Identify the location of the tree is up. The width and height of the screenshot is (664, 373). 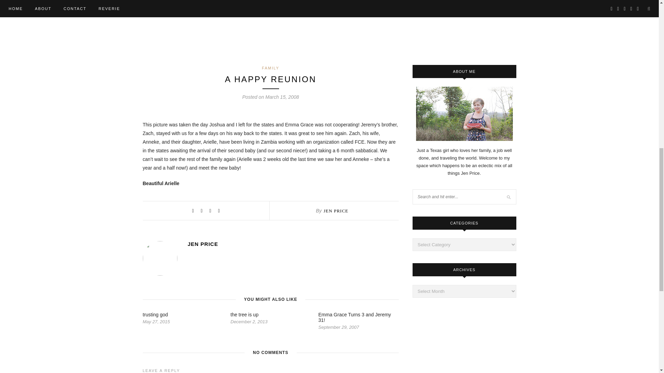
(244, 314).